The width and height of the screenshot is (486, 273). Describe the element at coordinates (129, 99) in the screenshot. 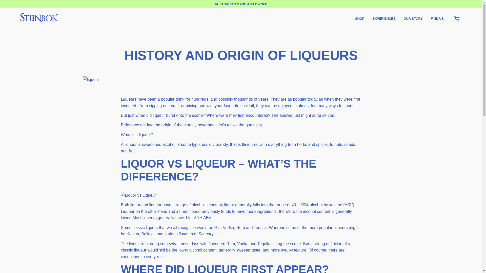

I see `Liqueurs` at that location.